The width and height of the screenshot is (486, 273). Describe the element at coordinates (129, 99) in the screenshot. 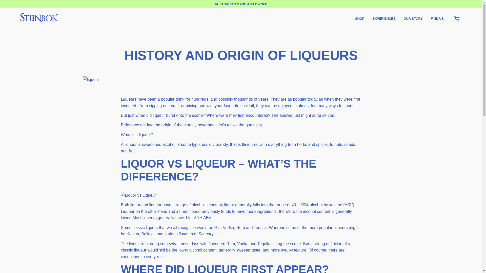

I see `Liqueurs` at that location.